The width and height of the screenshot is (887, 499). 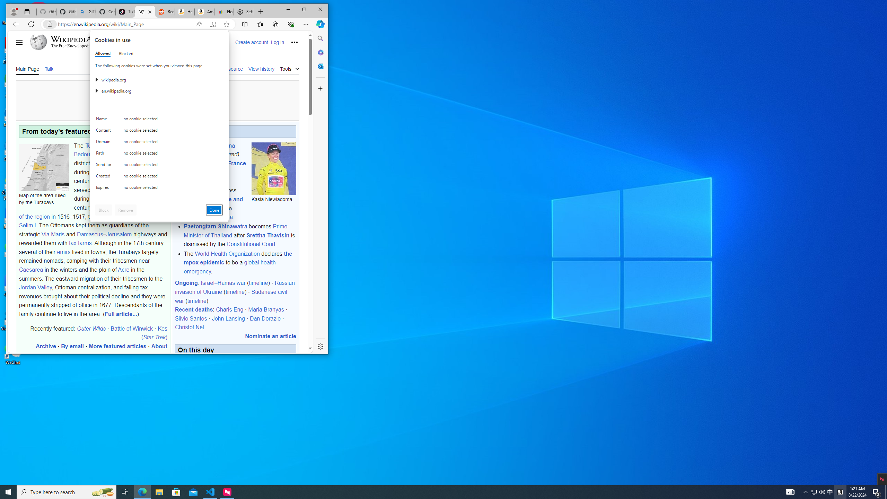 I want to click on Path, so click(x=877, y=492).